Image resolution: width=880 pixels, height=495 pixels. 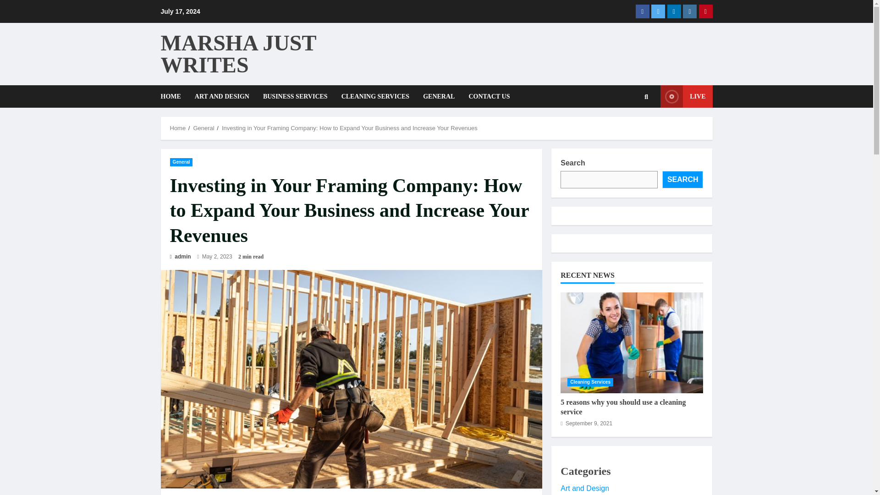 I want to click on LIVE, so click(x=686, y=96).